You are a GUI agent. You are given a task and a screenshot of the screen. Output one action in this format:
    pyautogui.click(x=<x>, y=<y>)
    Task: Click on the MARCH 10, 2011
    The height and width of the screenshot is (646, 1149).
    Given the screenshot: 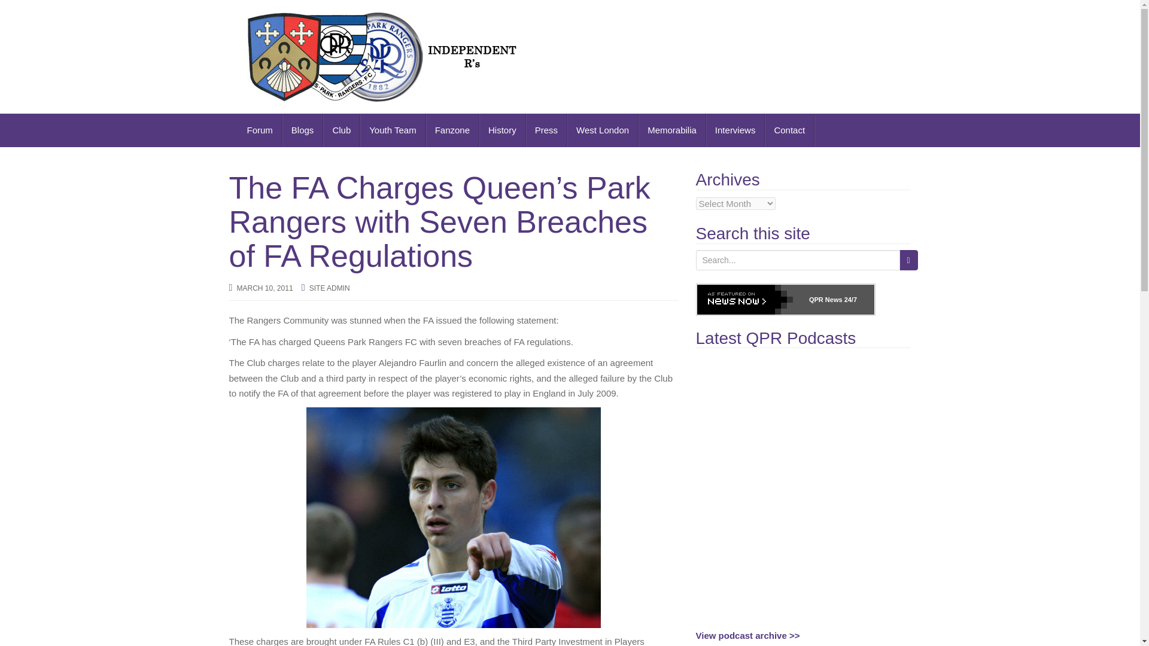 What is the action you would take?
    pyautogui.click(x=265, y=288)
    